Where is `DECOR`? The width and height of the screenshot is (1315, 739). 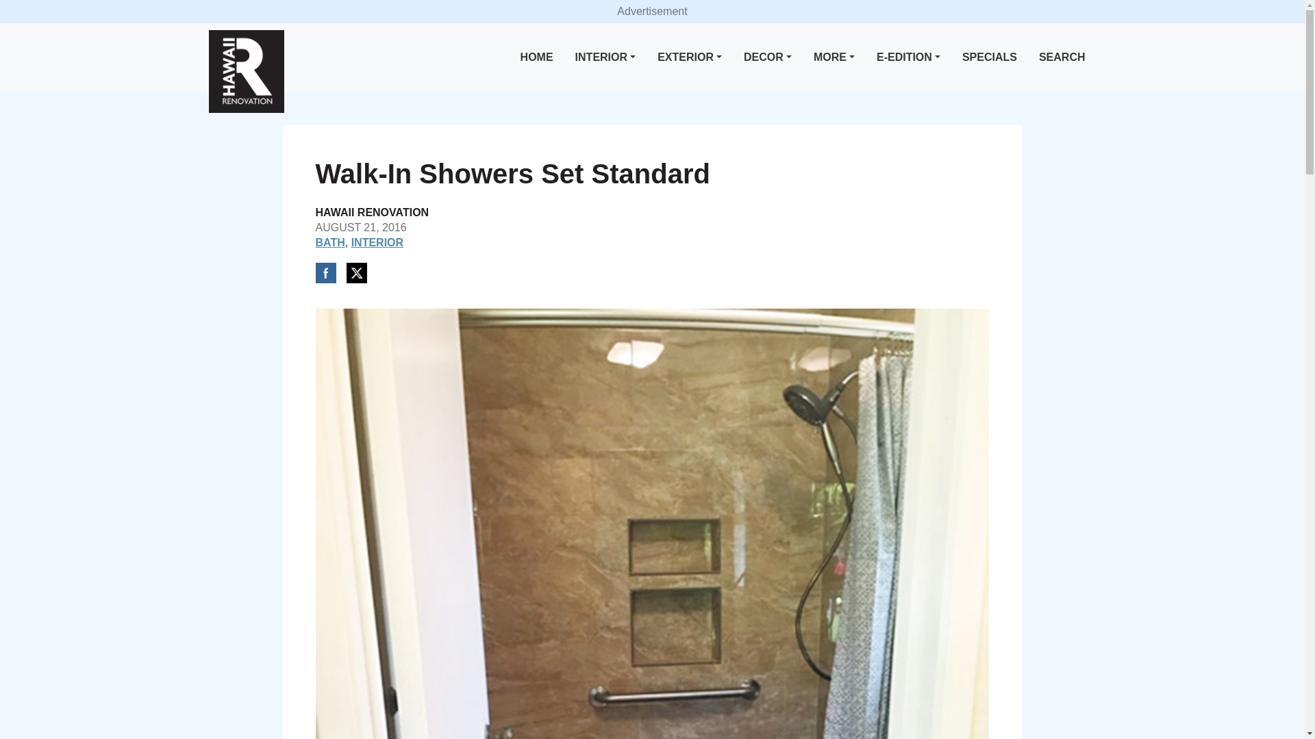 DECOR is located at coordinates (767, 57).